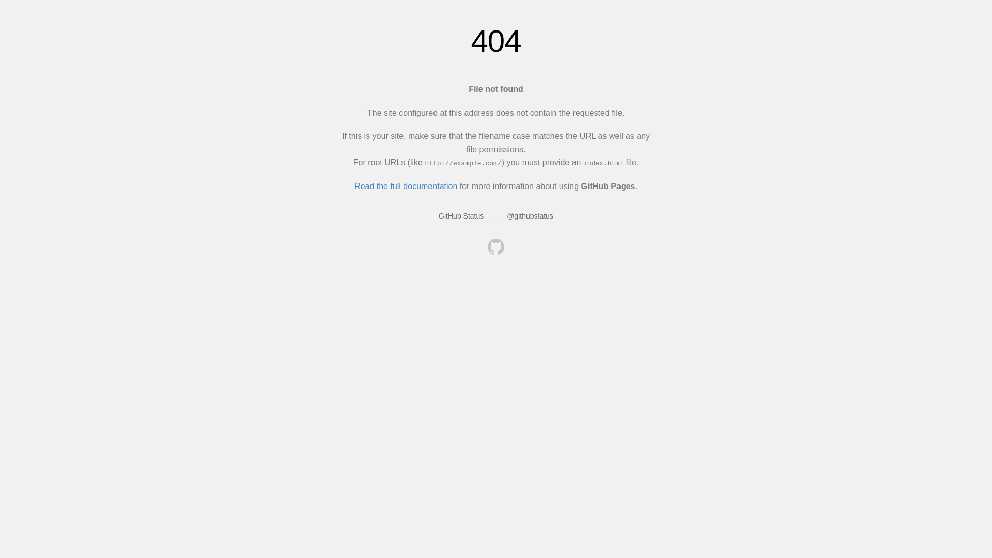  What do you see at coordinates (530, 216) in the screenshot?
I see `@githubstatus` at bounding box center [530, 216].